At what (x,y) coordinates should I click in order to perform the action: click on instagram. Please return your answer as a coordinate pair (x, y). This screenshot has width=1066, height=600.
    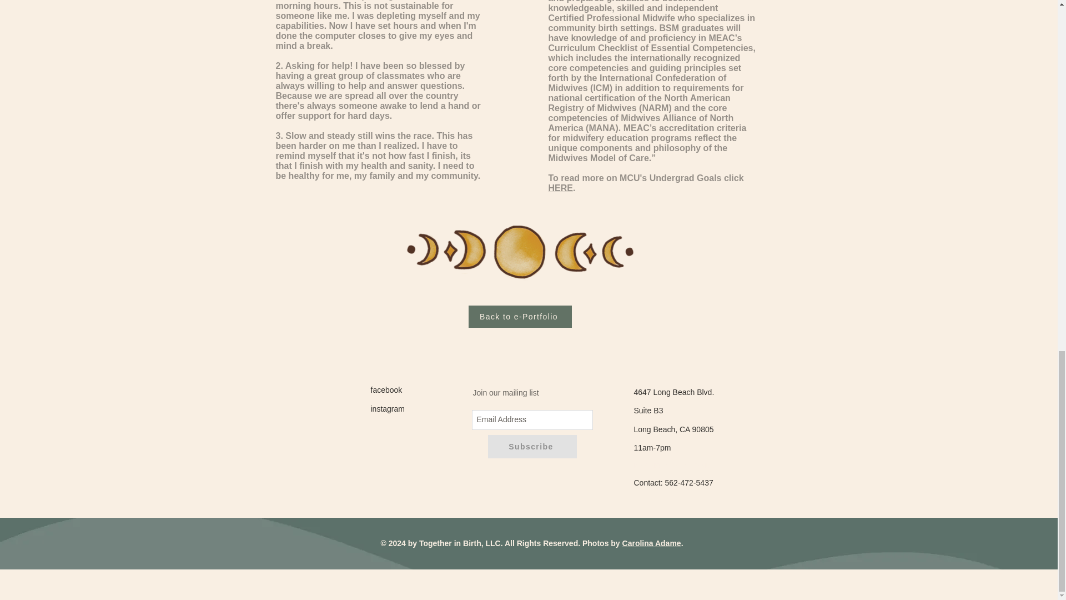
    Looking at the image, I should click on (388, 409).